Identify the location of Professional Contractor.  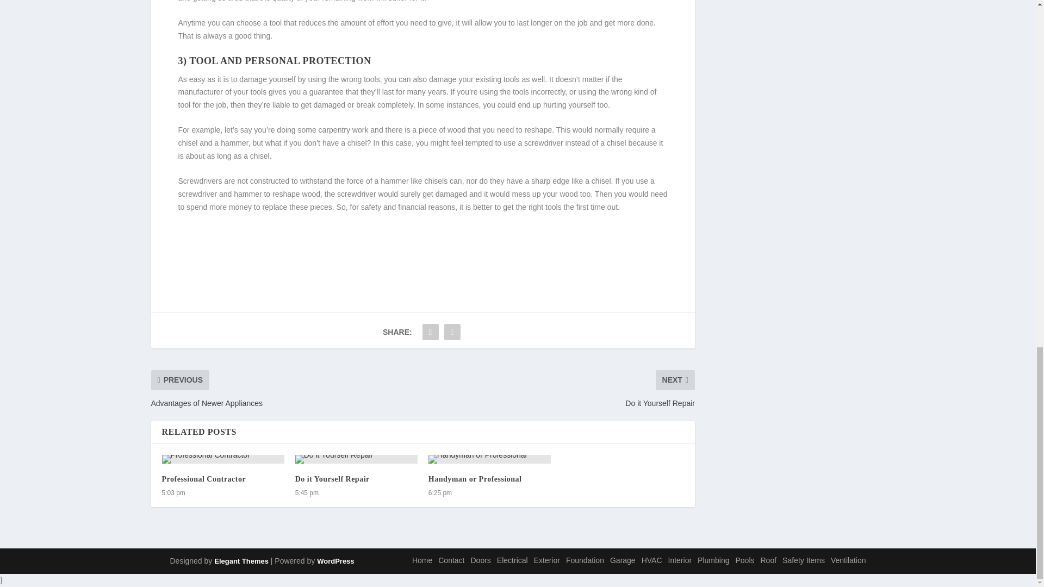
(204, 478).